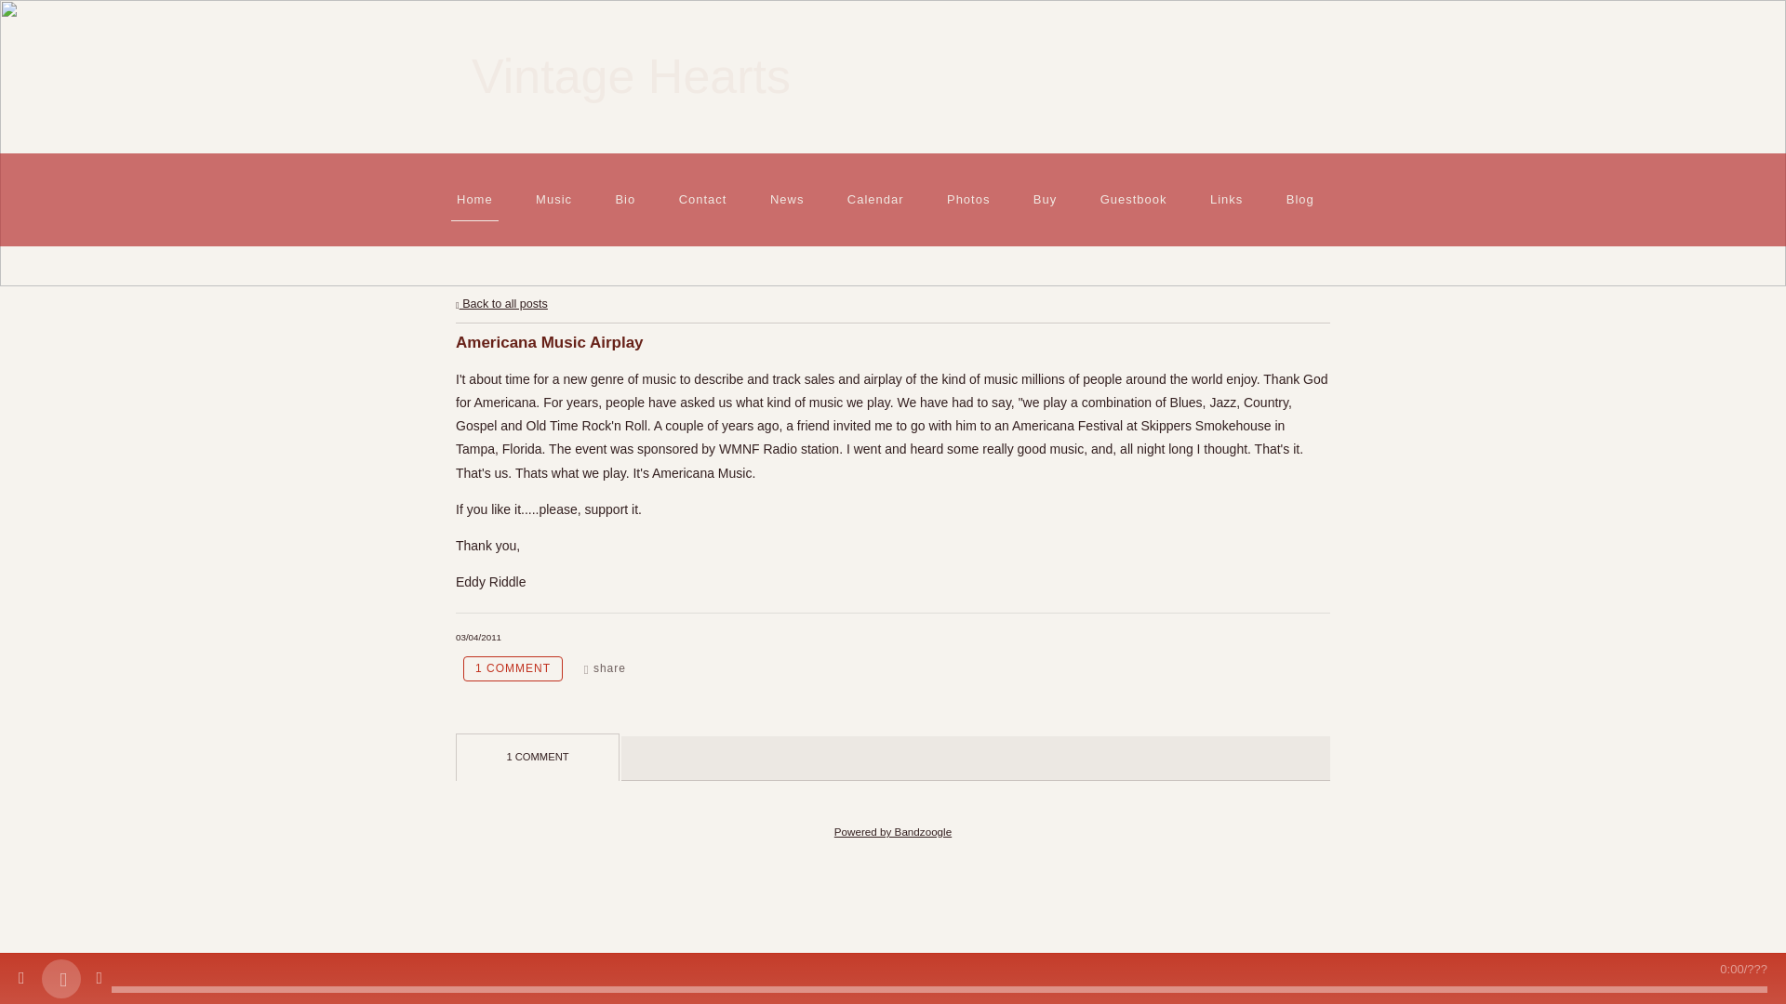 The width and height of the screenshot is (1786, 1004). I want to click on Music, so click(554, 199).